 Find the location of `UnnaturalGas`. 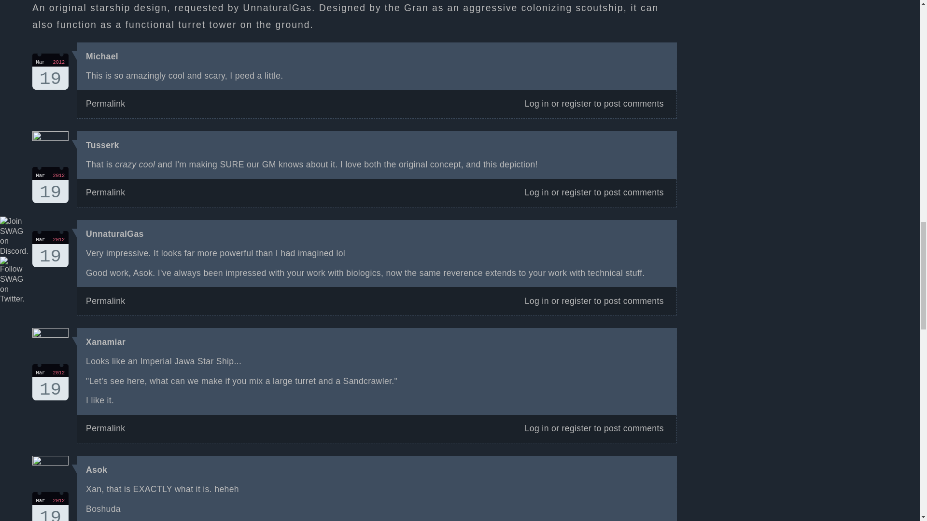

UnnaturalGas is located at coordinates (576, 301).